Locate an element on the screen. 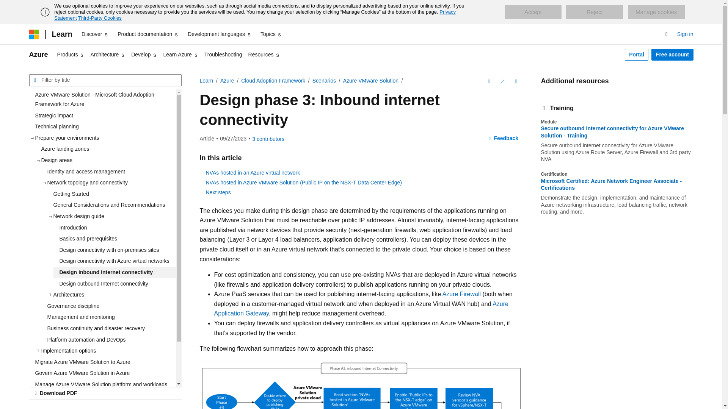 The width and height of the screenshot is (728, 409). Privacy Statement is located at coordinates (255, 15).